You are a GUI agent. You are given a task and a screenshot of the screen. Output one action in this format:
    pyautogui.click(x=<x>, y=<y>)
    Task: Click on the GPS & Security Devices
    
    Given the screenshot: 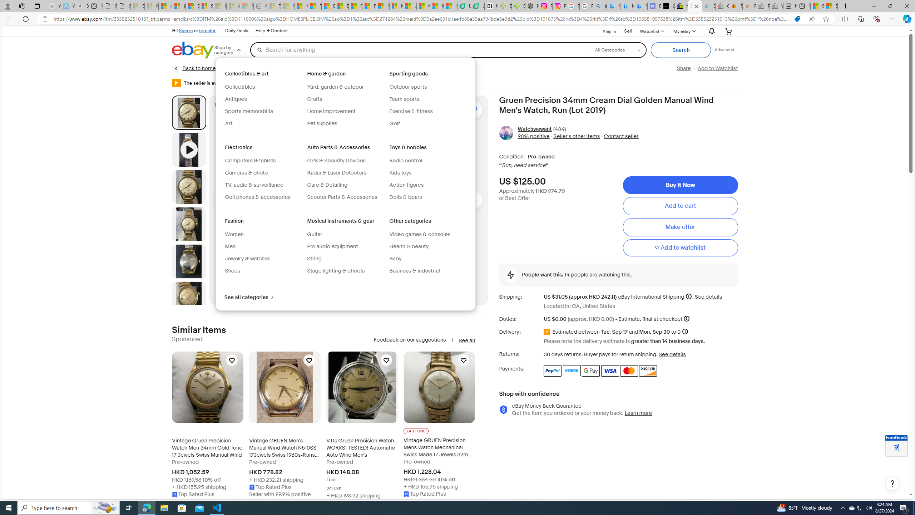 What is the action you would take?
    pyautogui.click(x=336, y=161)
    